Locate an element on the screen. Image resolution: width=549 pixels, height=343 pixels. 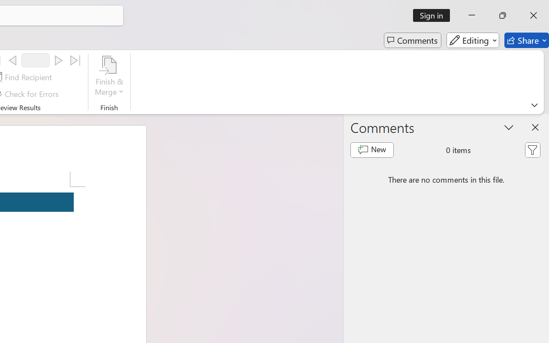
Filter is located at coordinates (532, 150).